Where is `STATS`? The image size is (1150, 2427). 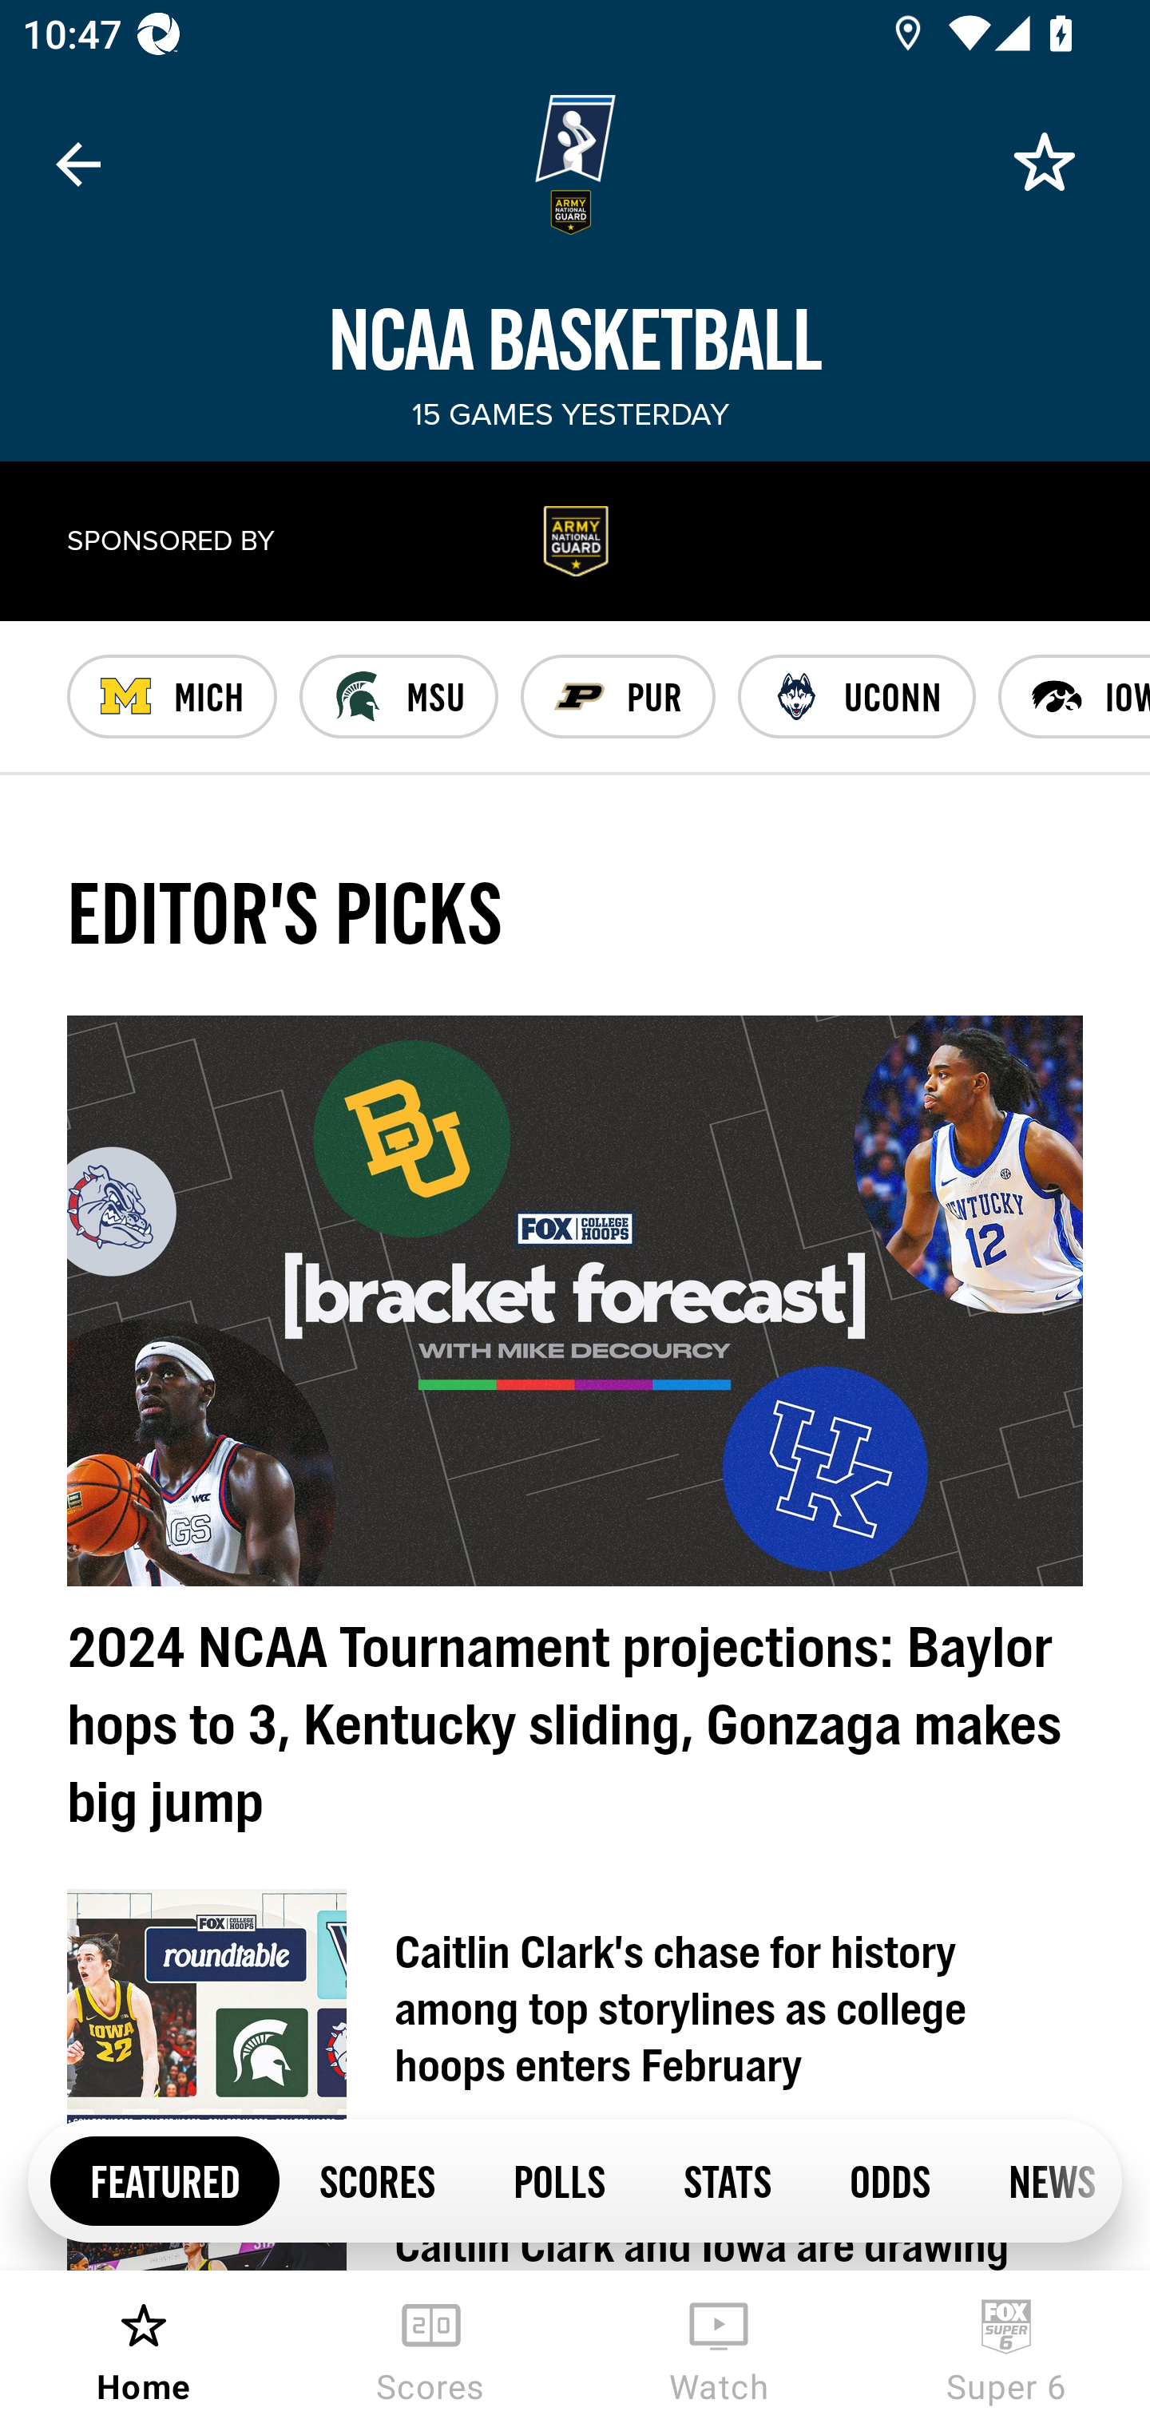
STATS is located at coordinates (727, 2180).